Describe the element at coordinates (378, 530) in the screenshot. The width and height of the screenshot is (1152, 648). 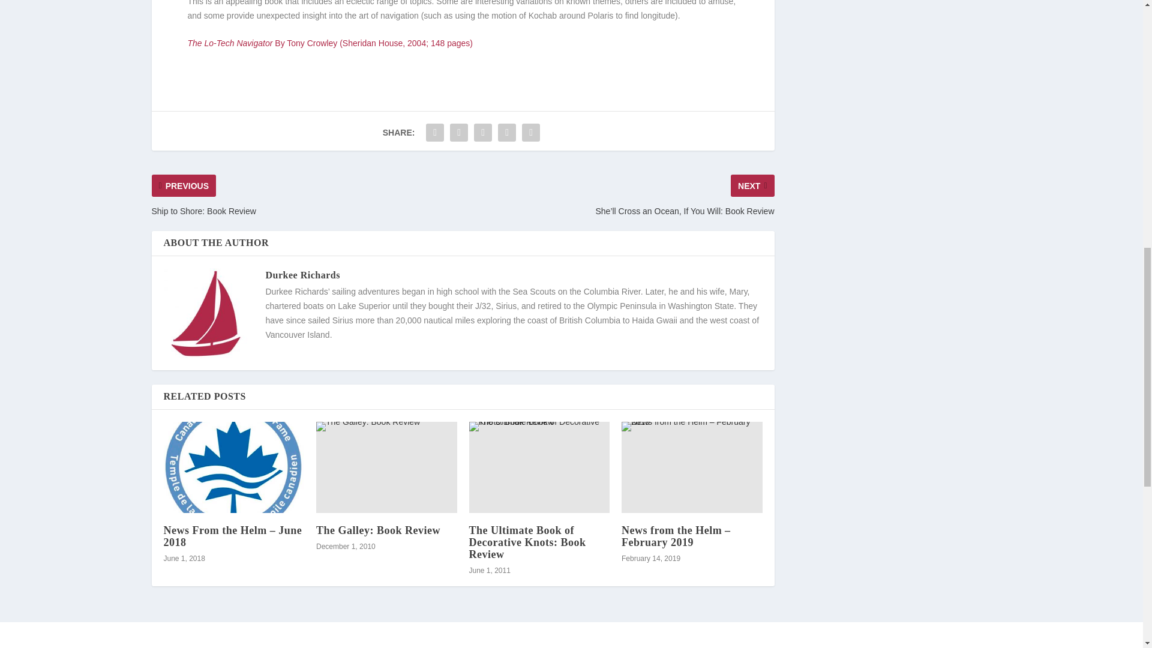
I see `The Galley: Book Review` at that location.